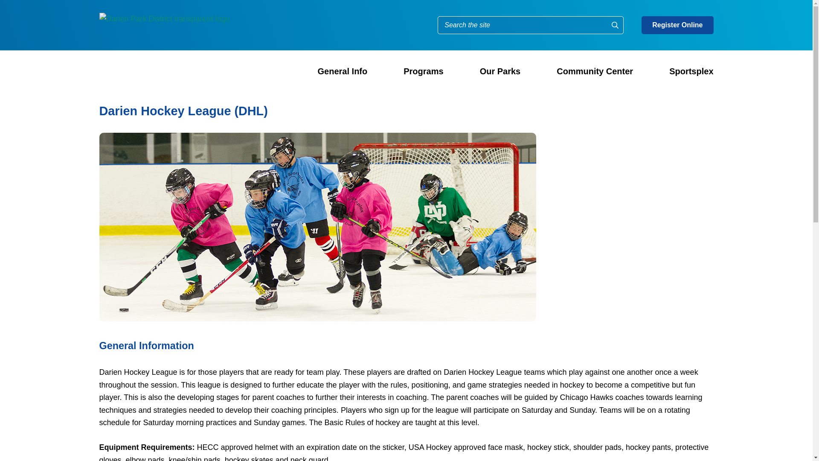  What do you see at coordinates (677, 25) in the screenshot?
I see `Register Online` at bounding box center [677, 25].